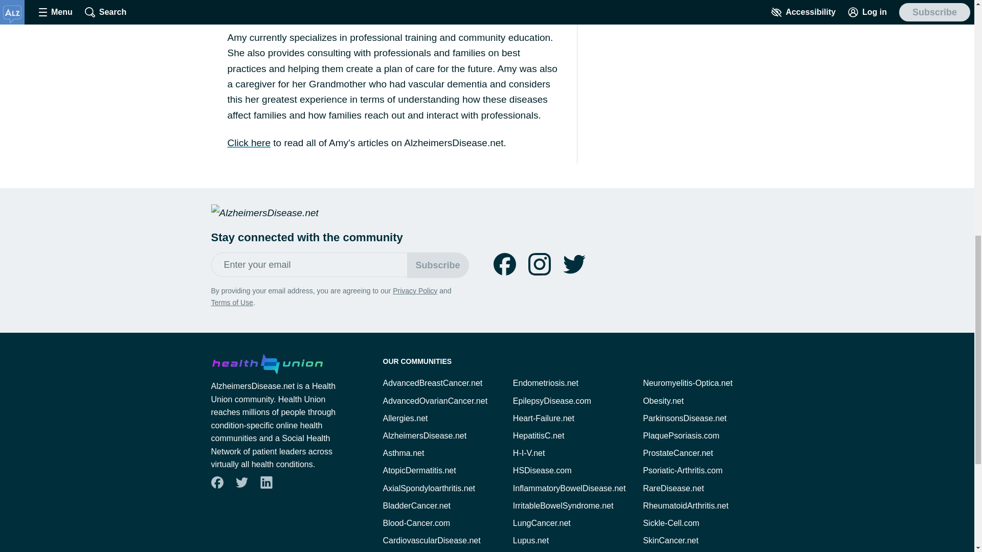 The image size is (982, 552). What do you see at coordinates (574, 264) in the screenshot?
I see `Follow us on twitter` at bounding box center [574, 264].